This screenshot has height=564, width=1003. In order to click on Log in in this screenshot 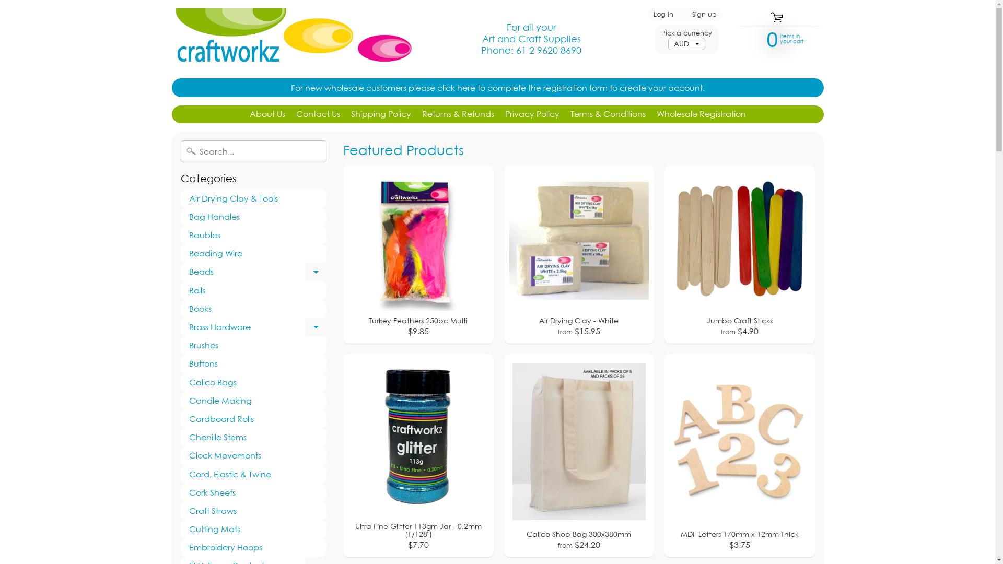, I will do `click(663, 15)`.